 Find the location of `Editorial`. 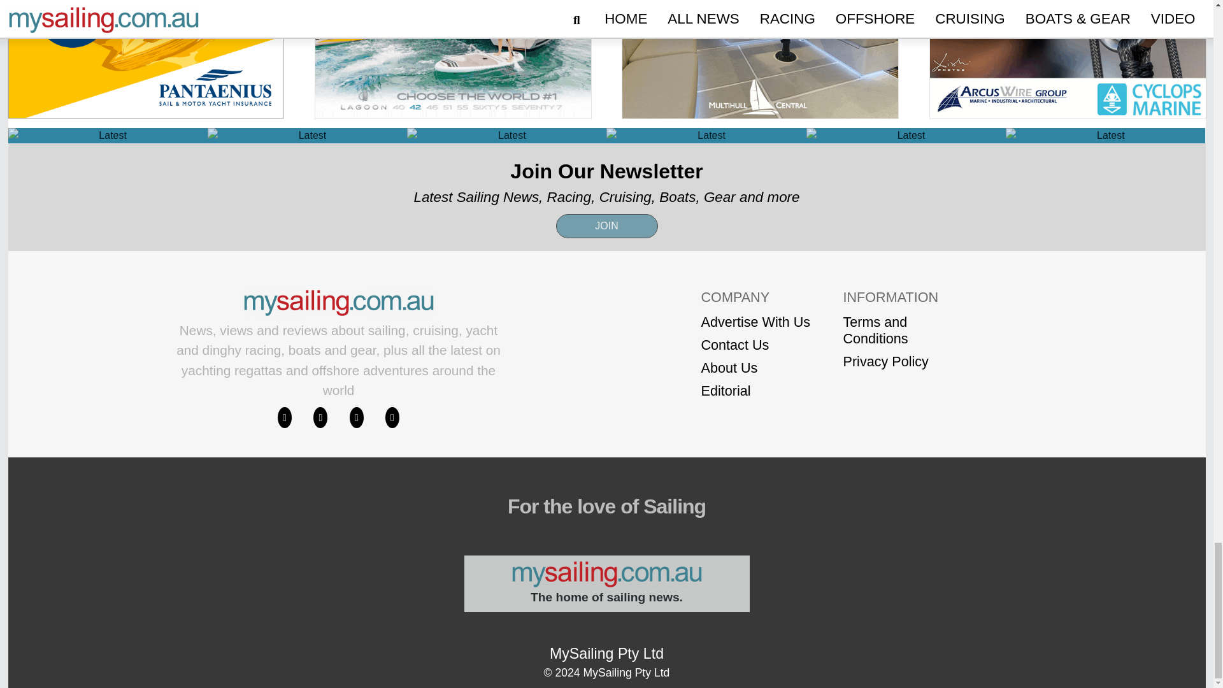

Editorial is located at coordinates (755, 391).